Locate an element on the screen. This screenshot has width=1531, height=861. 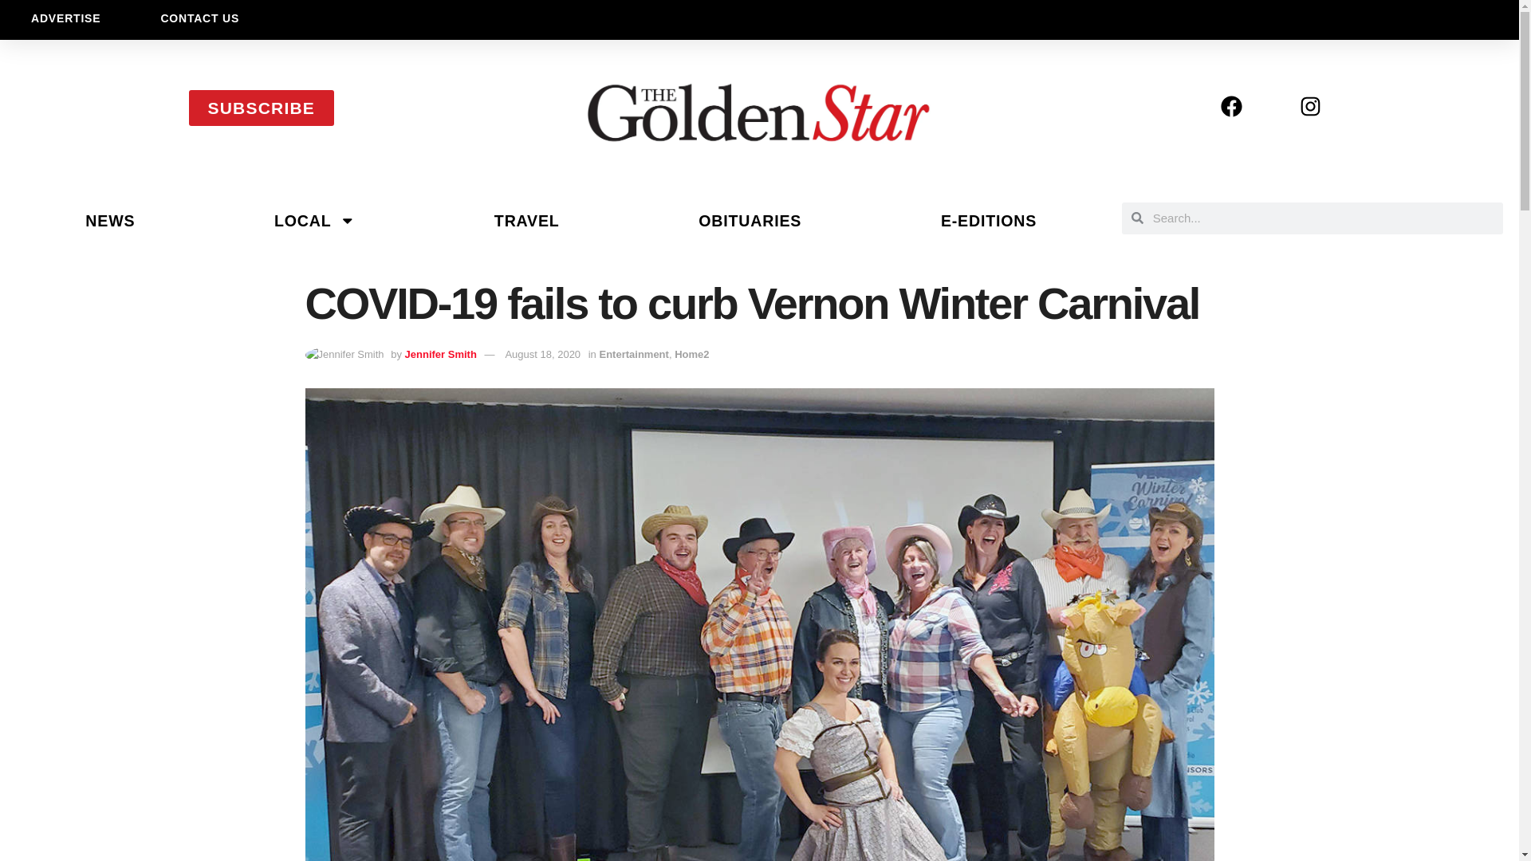
NEWS is located at coordinates (110, 220).